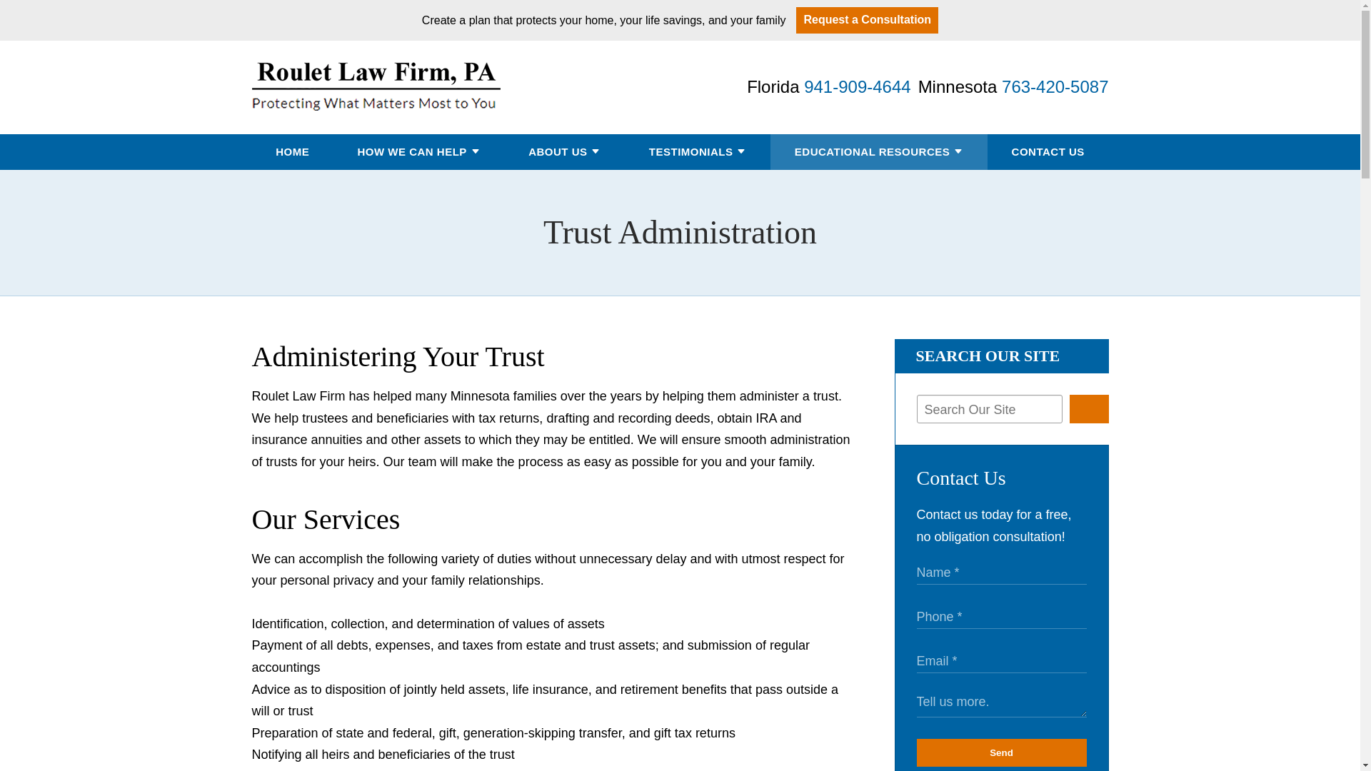 Image resolution: width=1371 pixels, height=771 pixels. What do you see at coordinates (292, 151) in the screenshot?
I see `HOME` at bounding box center [292, 151].